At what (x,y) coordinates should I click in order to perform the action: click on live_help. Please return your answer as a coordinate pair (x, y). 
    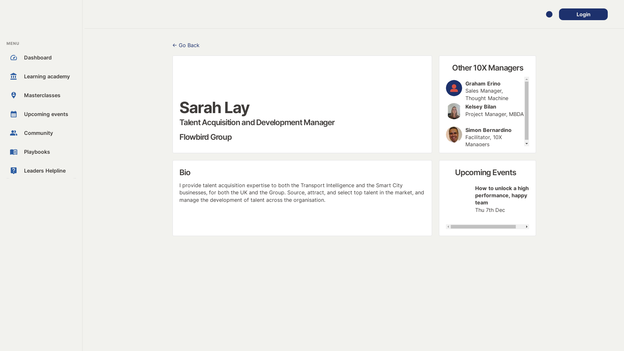
    Looking at the image, I should click on (14, 171).